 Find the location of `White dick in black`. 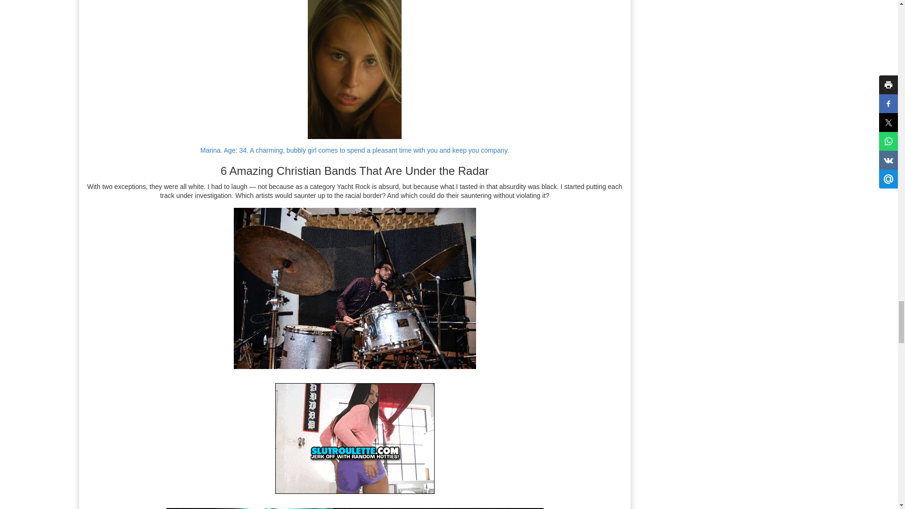

White dick in black is located at coordinates (354, 288).